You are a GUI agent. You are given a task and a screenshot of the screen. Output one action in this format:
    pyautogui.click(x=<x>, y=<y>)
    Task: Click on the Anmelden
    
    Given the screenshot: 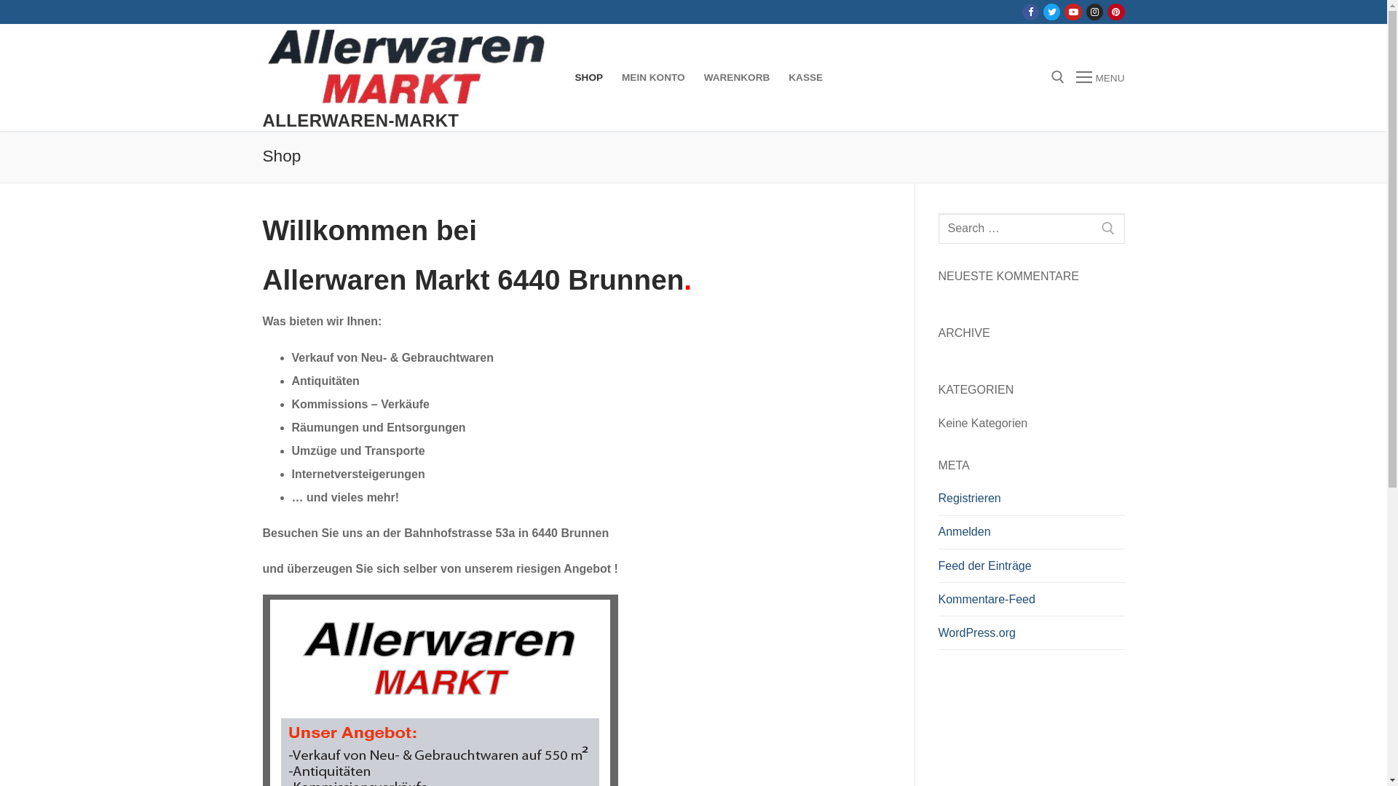 What is the action you would take?
    pyautogui.click(x=1031, y=536)
    